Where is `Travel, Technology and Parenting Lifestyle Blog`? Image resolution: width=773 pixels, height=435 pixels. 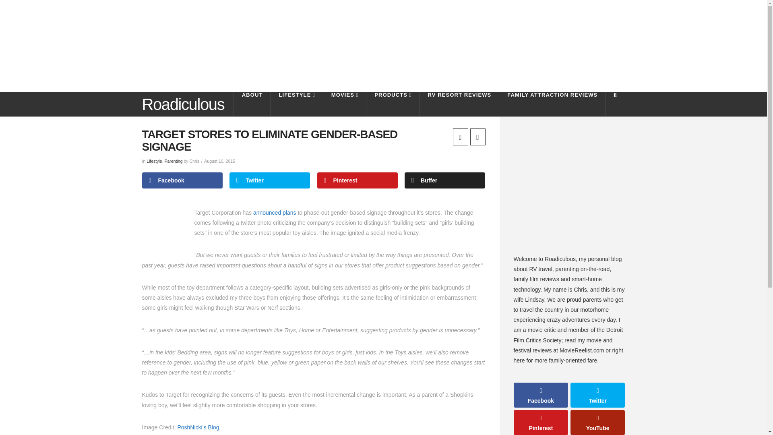
Travel, Technology and Parenting Lifestyle Blog is located at coordinates (183, 104).